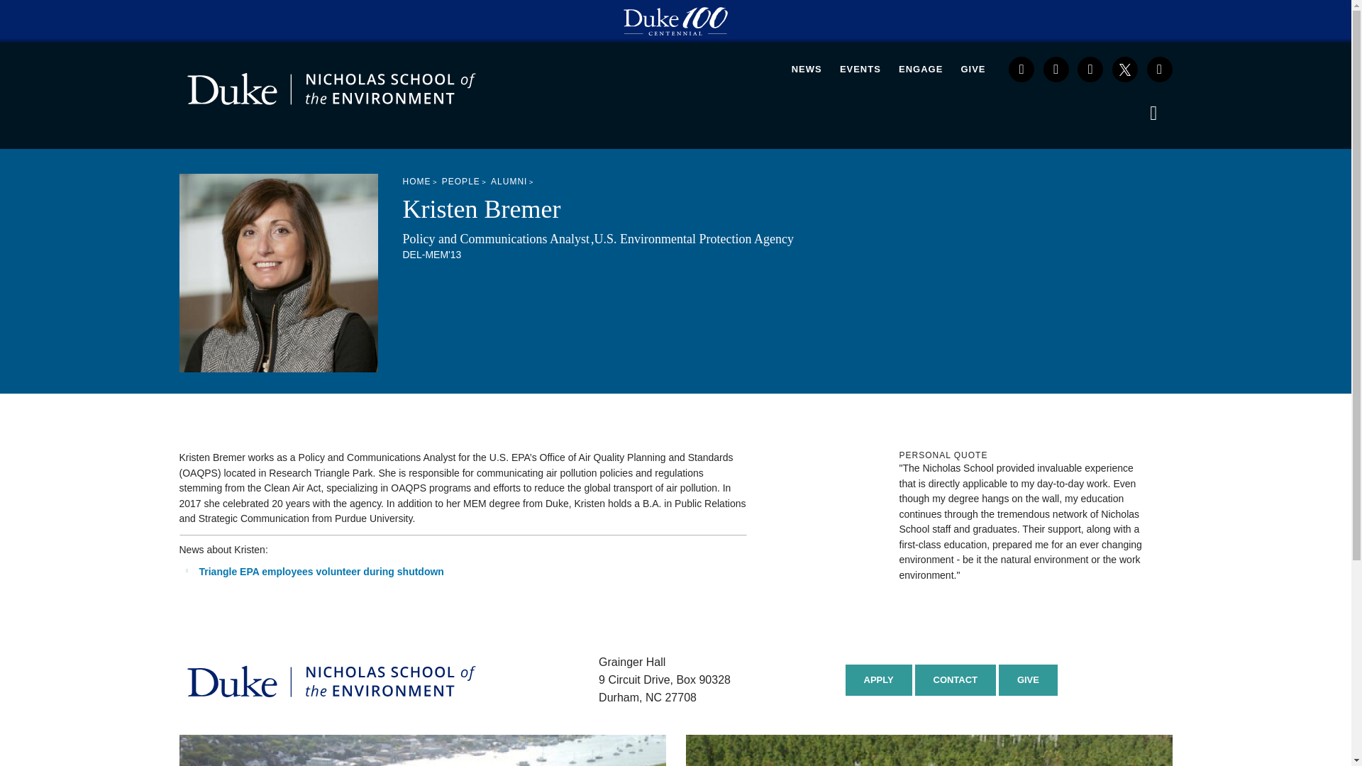 This screenshot has height=766, width=1362. I want to click on NEWS, so click(807, 68).